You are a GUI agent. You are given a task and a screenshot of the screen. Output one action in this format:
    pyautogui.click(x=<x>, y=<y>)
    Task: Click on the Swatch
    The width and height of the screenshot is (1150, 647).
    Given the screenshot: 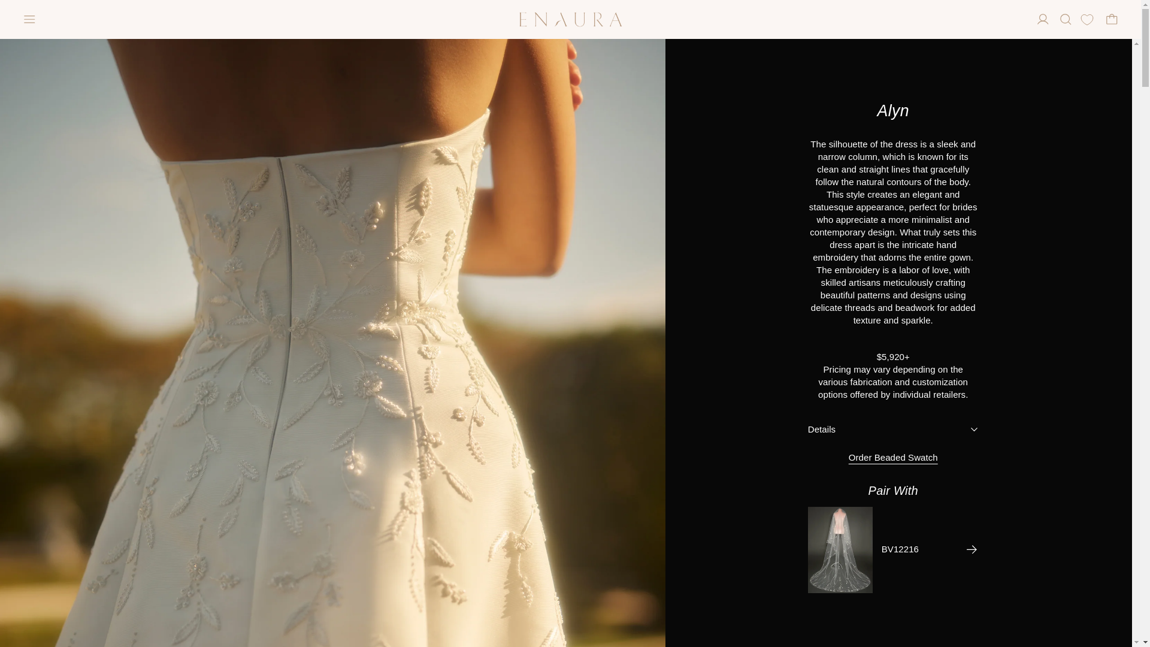 What is the action you would take?
    pyautogui.click(x=893, y=458)
    